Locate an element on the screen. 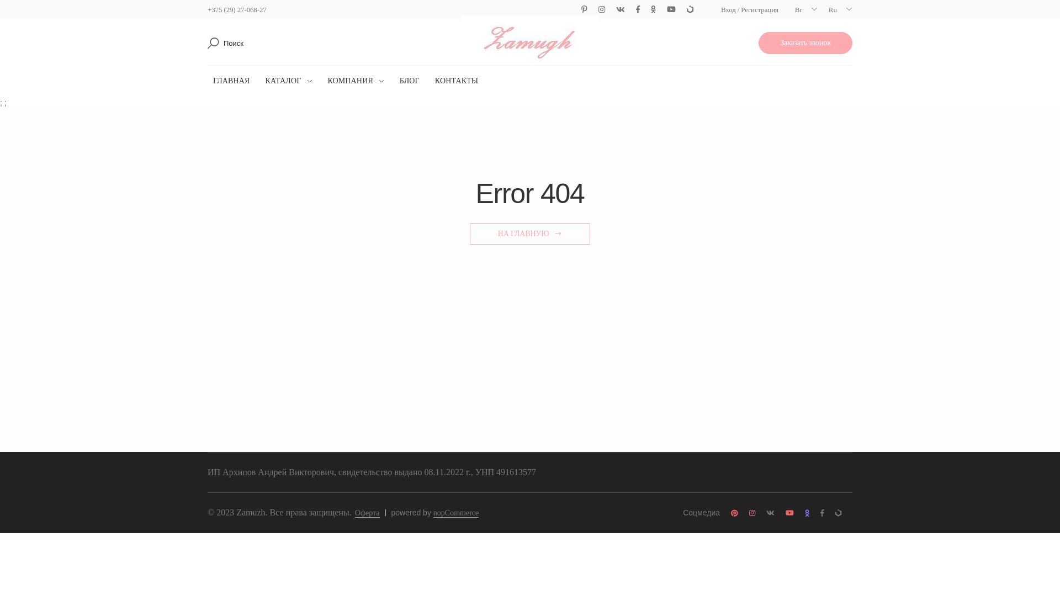 Image resolution: width=1060 pixels, height=596 pixels. TikTok is located at coordinates (690, 10).